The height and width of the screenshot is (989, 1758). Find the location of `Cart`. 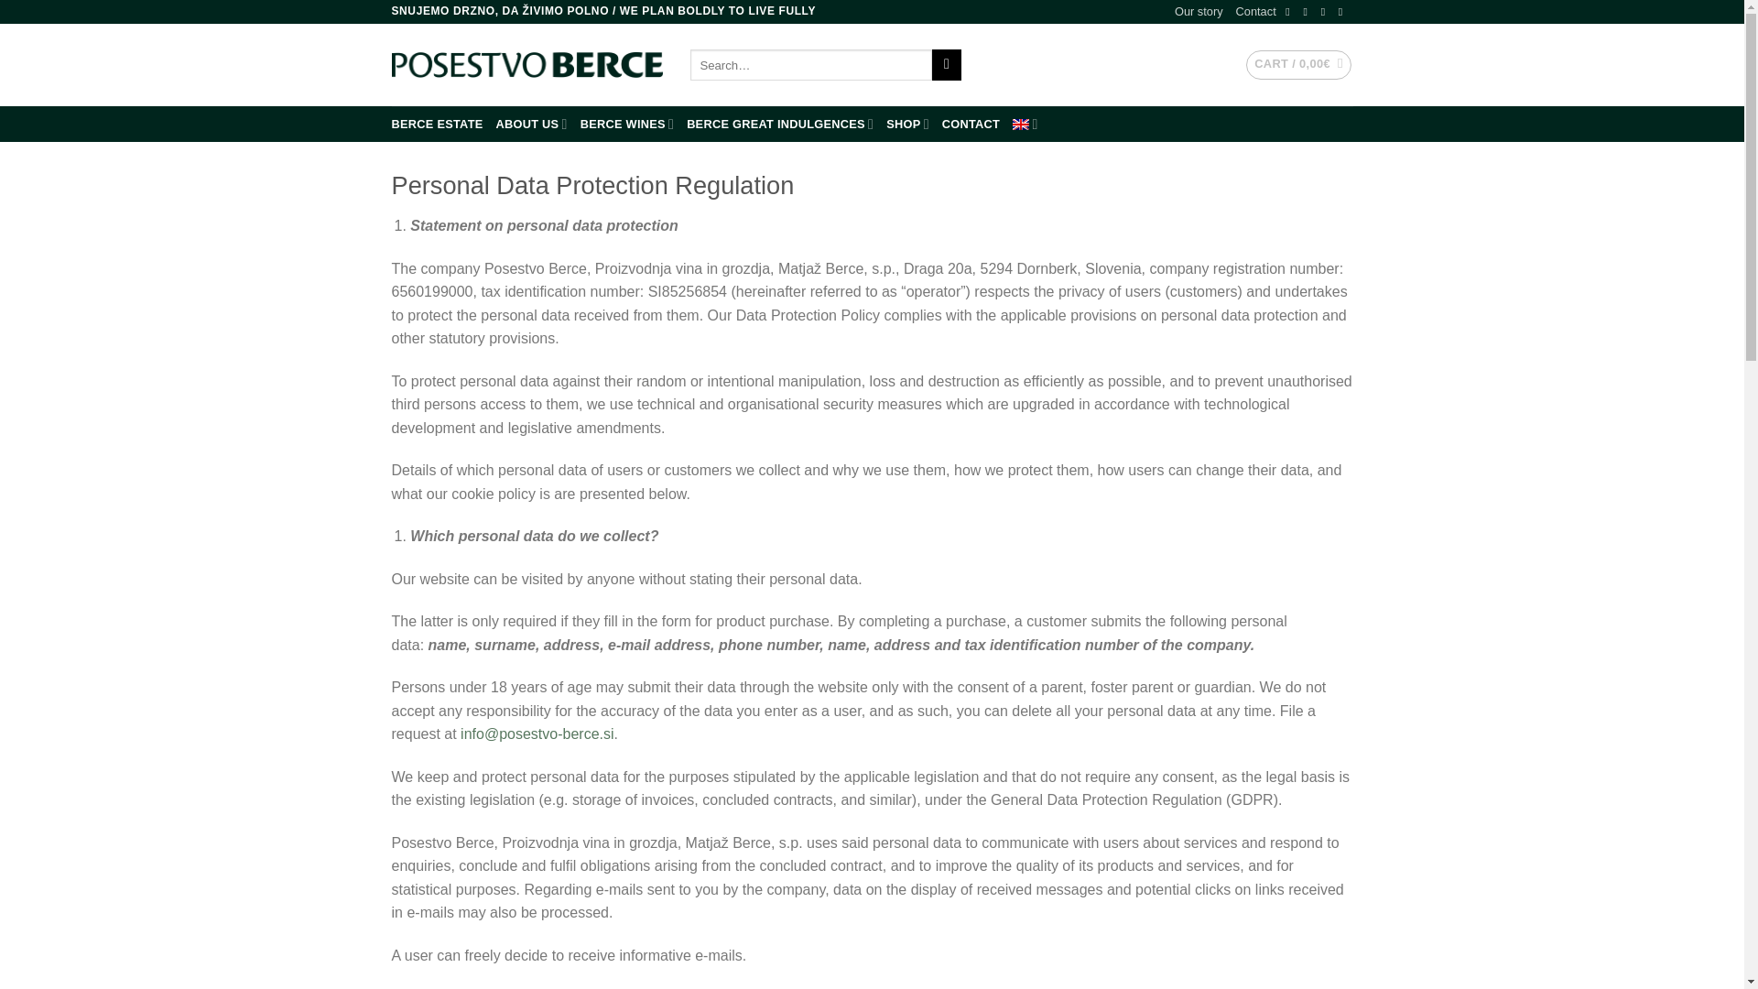

Cart is located at coordinates (1298, 65).